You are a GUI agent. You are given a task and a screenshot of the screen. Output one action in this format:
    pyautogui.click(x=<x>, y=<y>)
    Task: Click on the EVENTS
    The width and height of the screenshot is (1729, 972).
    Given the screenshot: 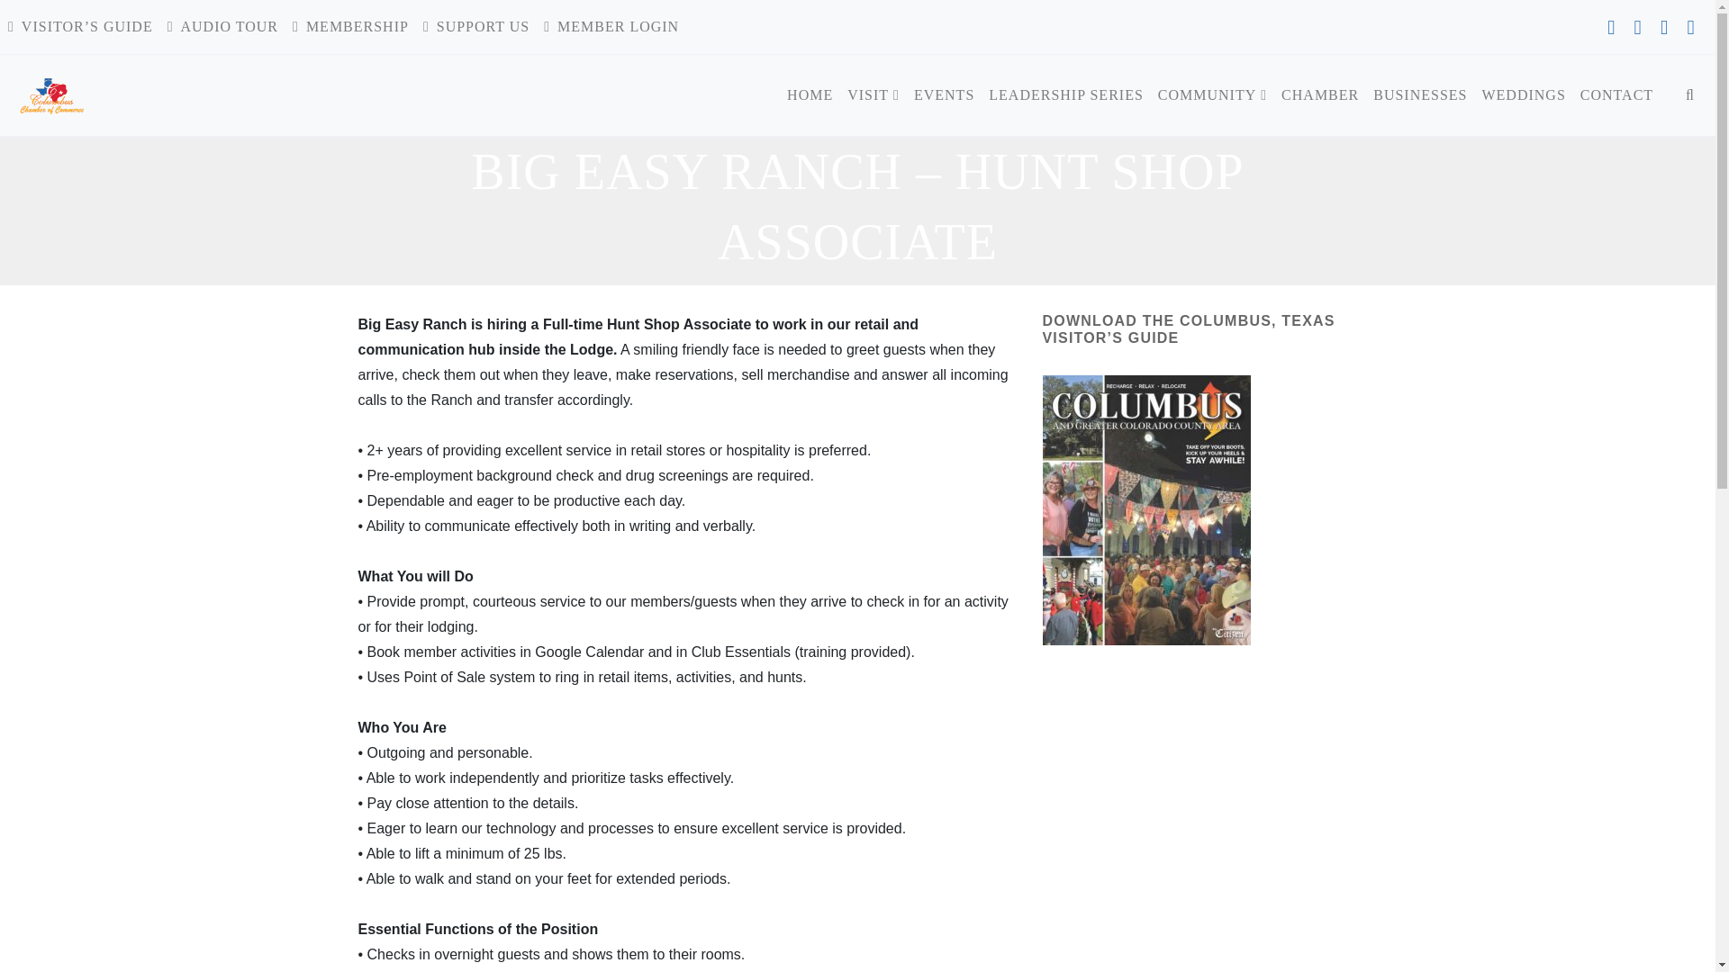 What is the action you would take?
    pyautogui.click(x=944, y=95)
    